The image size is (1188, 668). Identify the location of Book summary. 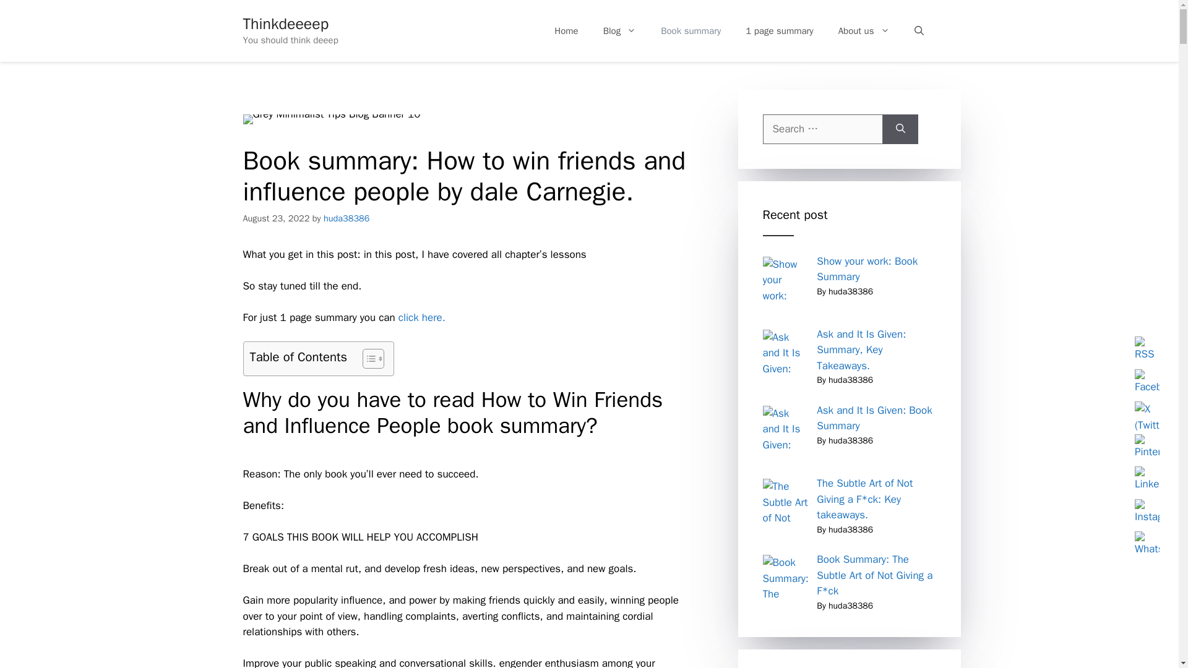
(691, 31).